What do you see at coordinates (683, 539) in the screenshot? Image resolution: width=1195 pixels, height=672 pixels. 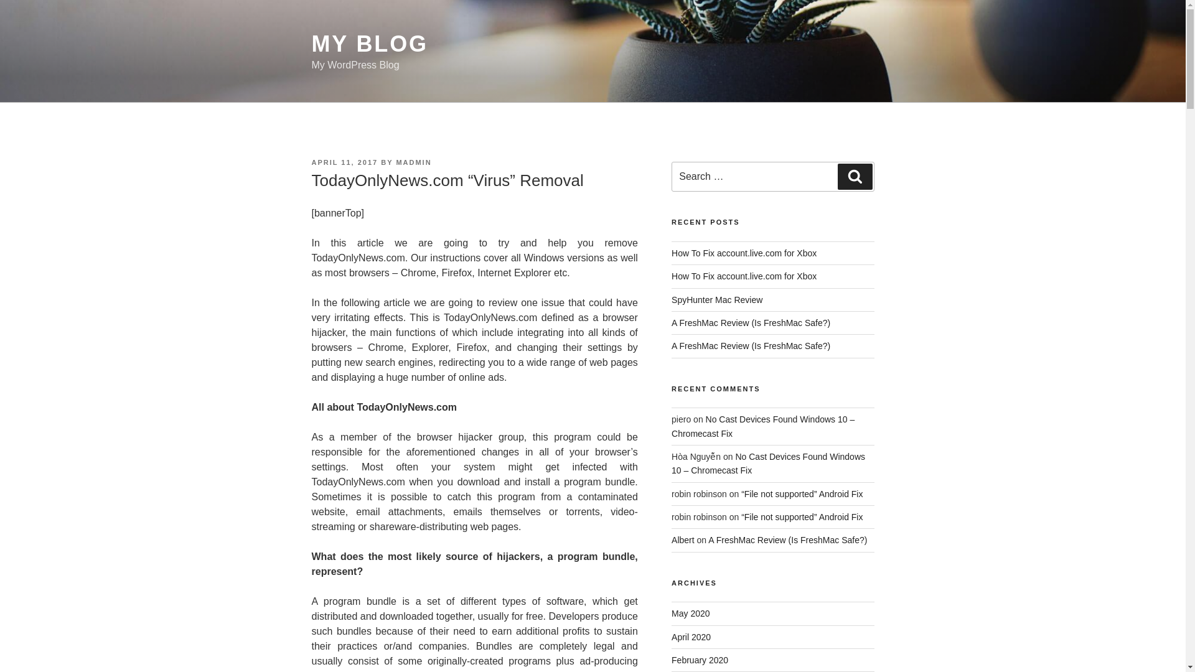 I see `Albert` at bounding box center [683, 539].